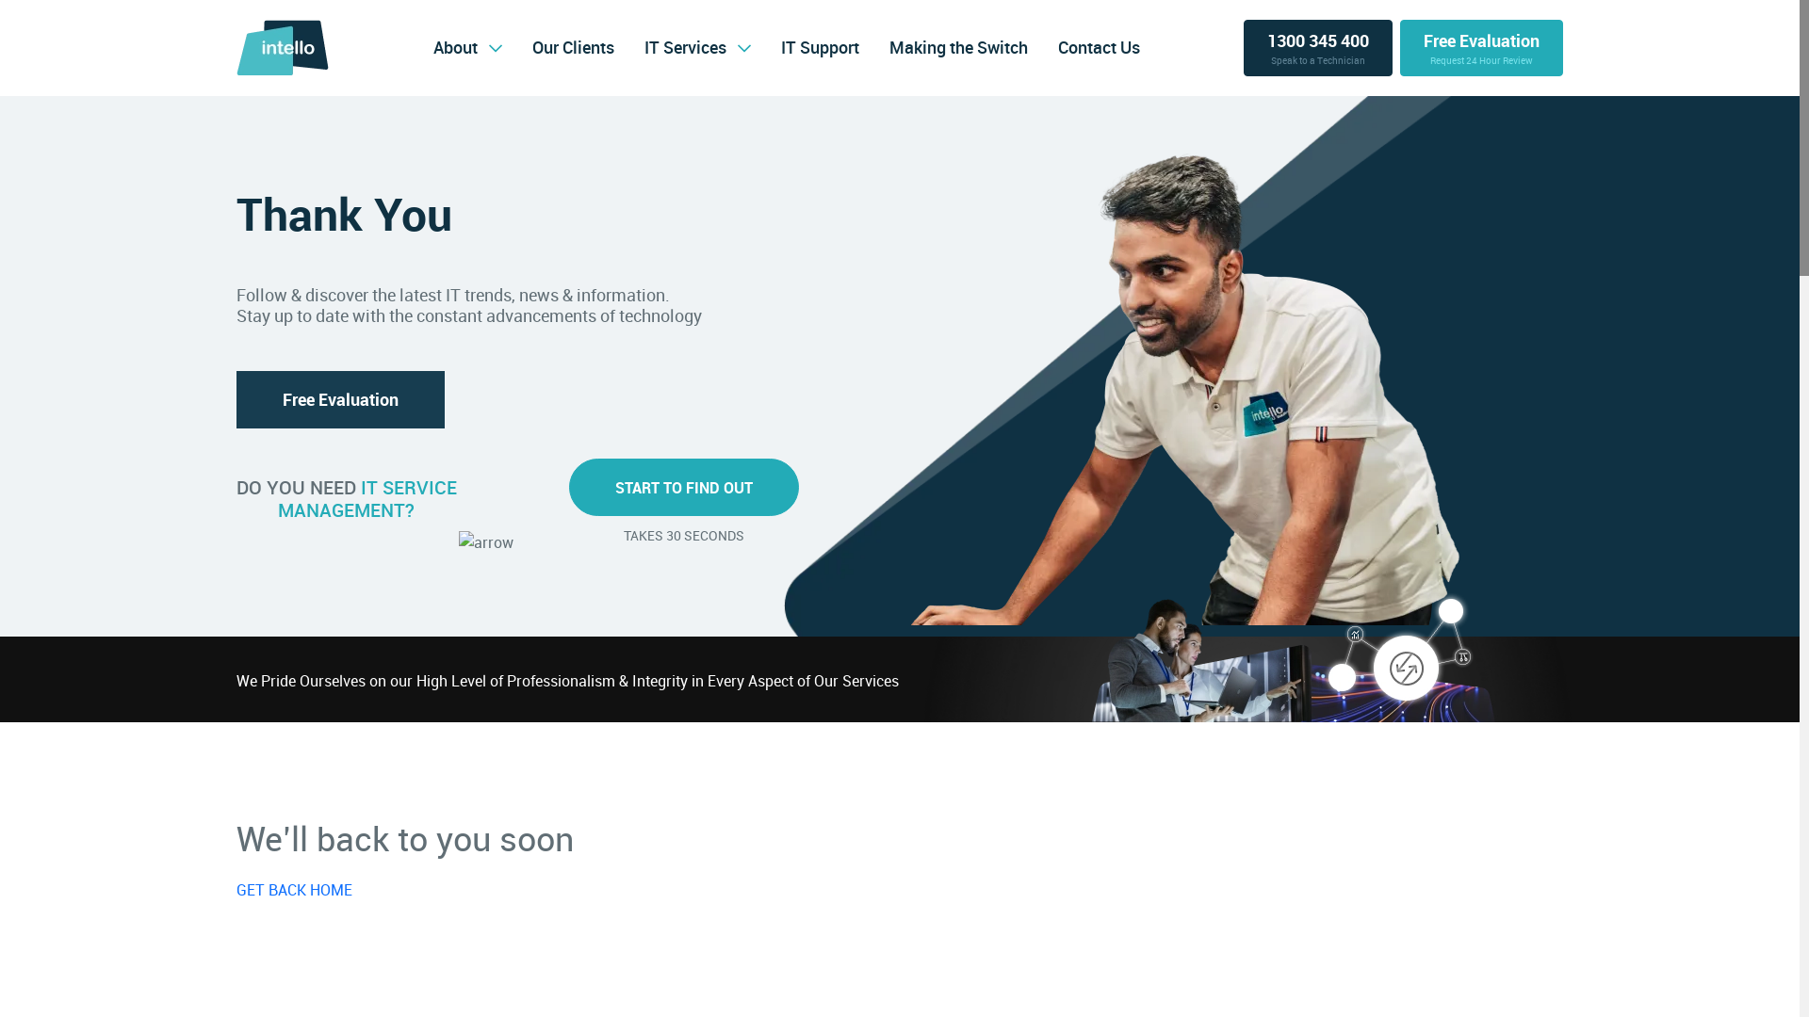  Describe the element at coordinates (573, 47) in the screenshot. I see `Our Clients` at that location.